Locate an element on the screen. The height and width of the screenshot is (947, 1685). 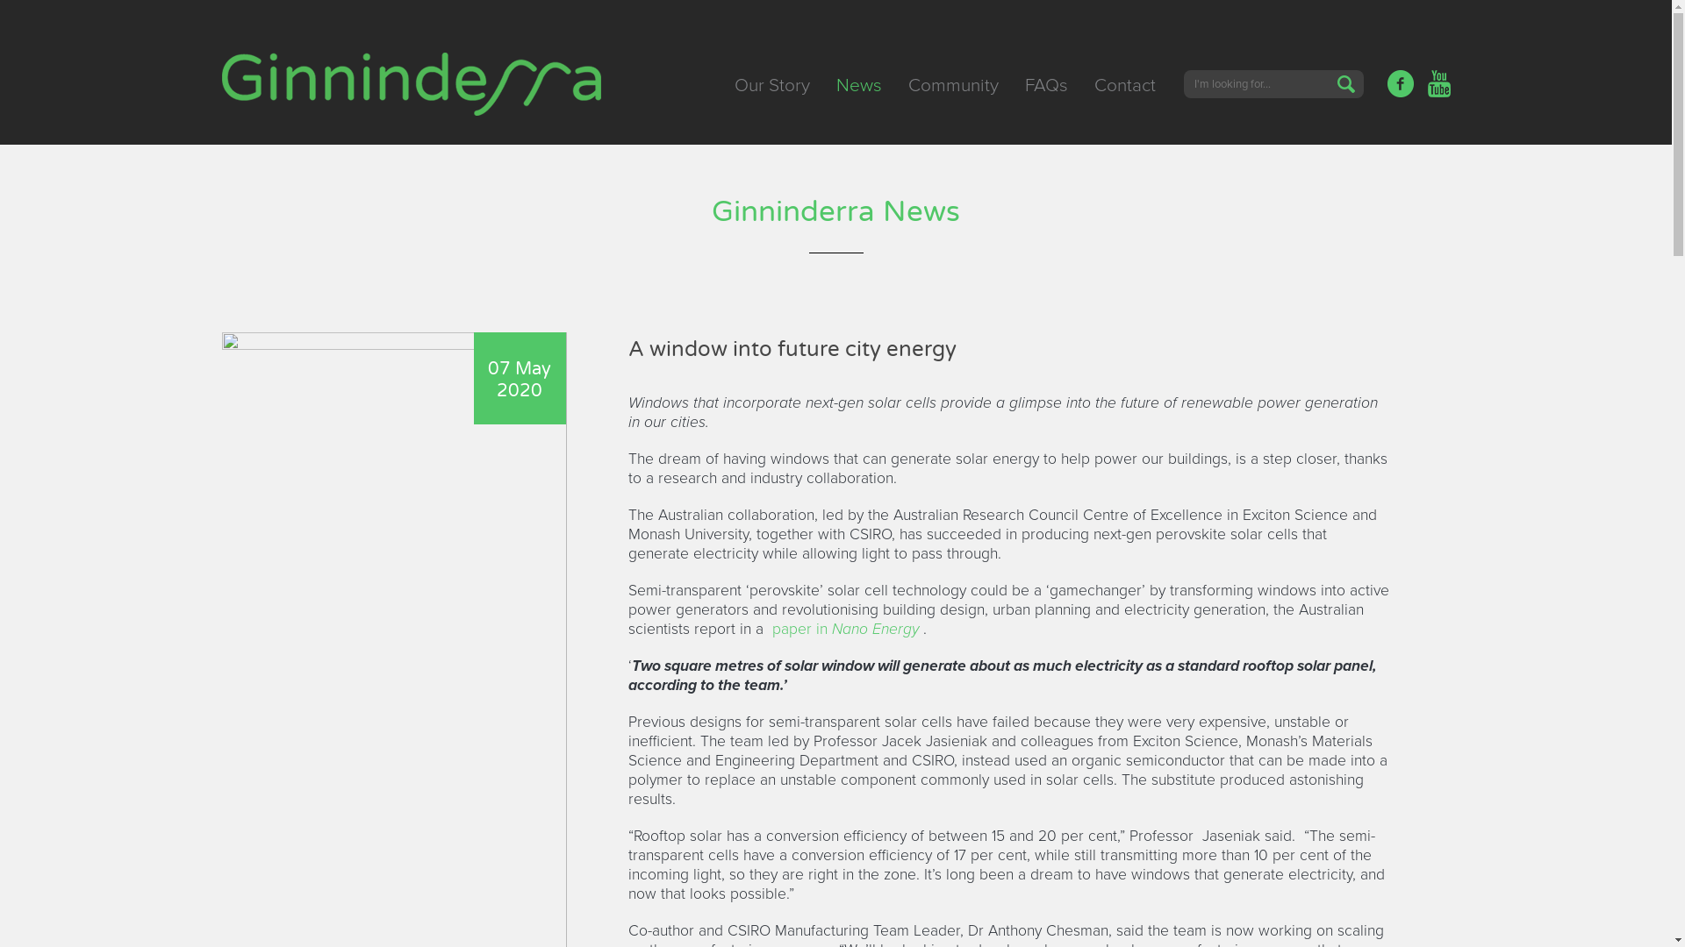
Search for: is located at coordinates (1260, 84).